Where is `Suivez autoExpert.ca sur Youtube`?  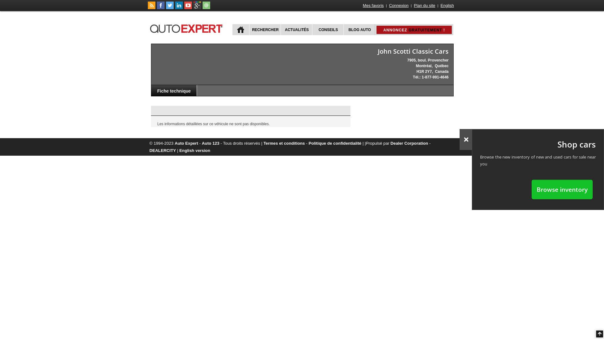
Suivez autoExpert.ca sur Youtube is located at coordinates (188, 8).